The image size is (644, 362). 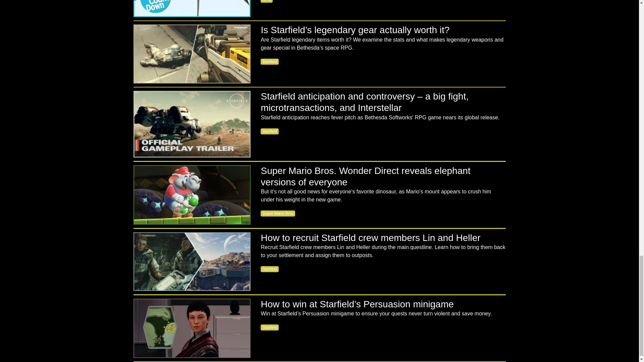 What do you see at coordinates (270, 131) in the screenshot?
I see `Starfield` at bounding box center [270, 131].